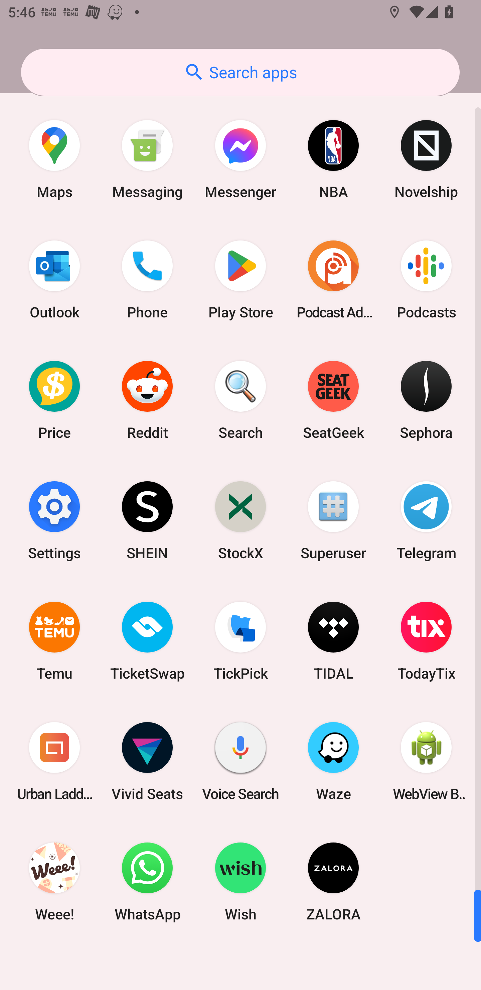 The height and width of the screenshot is (990, 481). Describe the element at coordinates (54, 881) in the screenshot. I see `Weee!` at that location.